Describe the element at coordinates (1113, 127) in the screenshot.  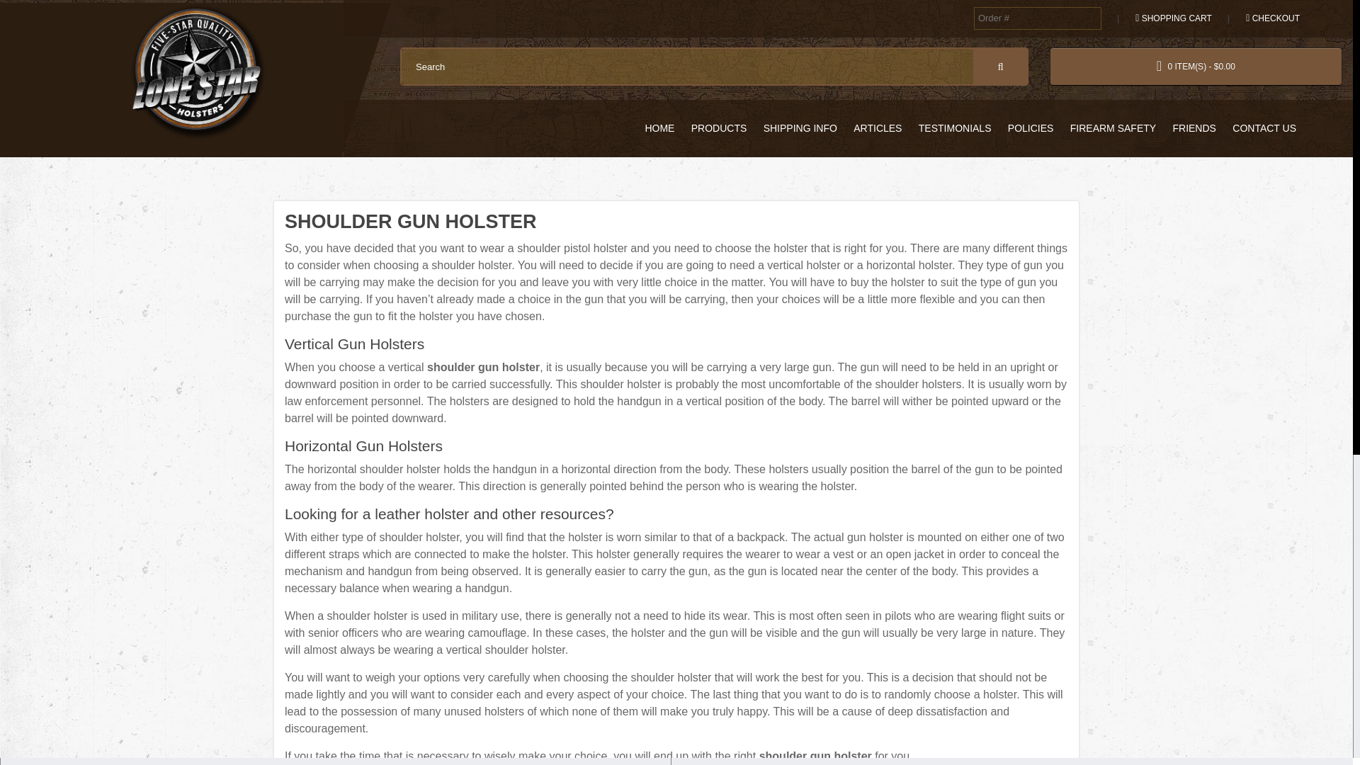
I see `FIREARM SAFETY` at that location.